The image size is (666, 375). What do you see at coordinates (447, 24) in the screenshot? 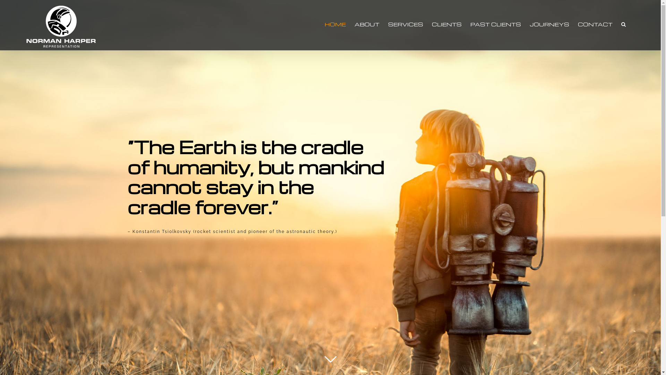
I see `CLIENTS` at bounding box center [447, 24].